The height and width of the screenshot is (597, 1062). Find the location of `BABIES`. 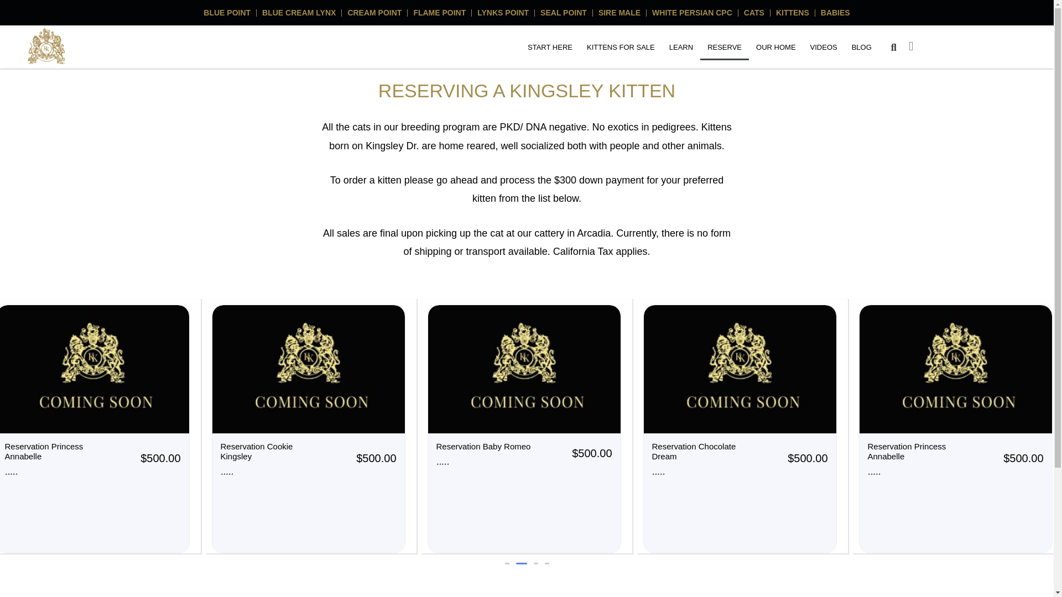

BABIES is located at coordinates (835, 12).